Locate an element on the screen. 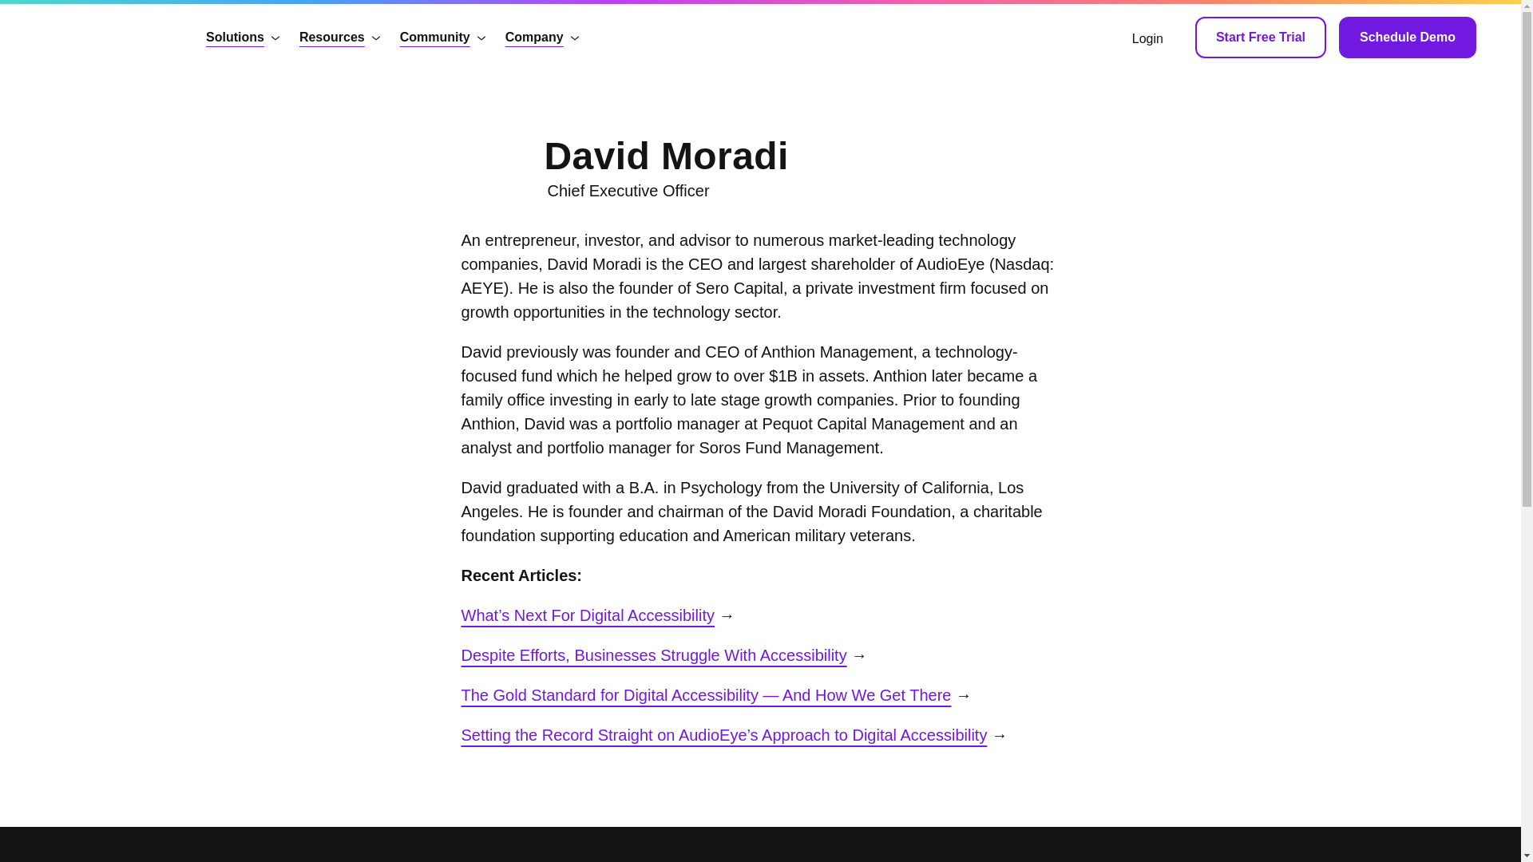 The height and width of the screenshot is (862, 1533). Resources is located at coordinates (653, 654).